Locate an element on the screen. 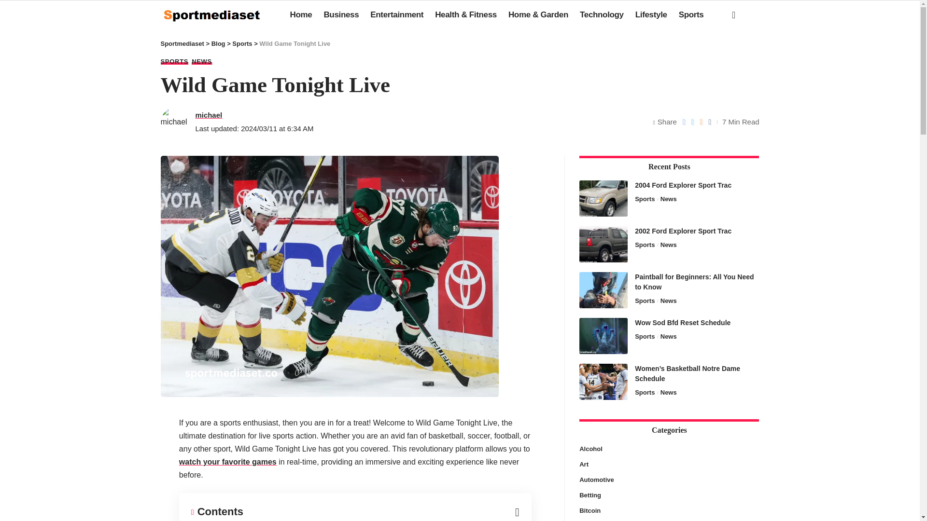 The image size is (927, 521). Wow Sod Bfd Reset Schedule is located at coordinates (604, 335).